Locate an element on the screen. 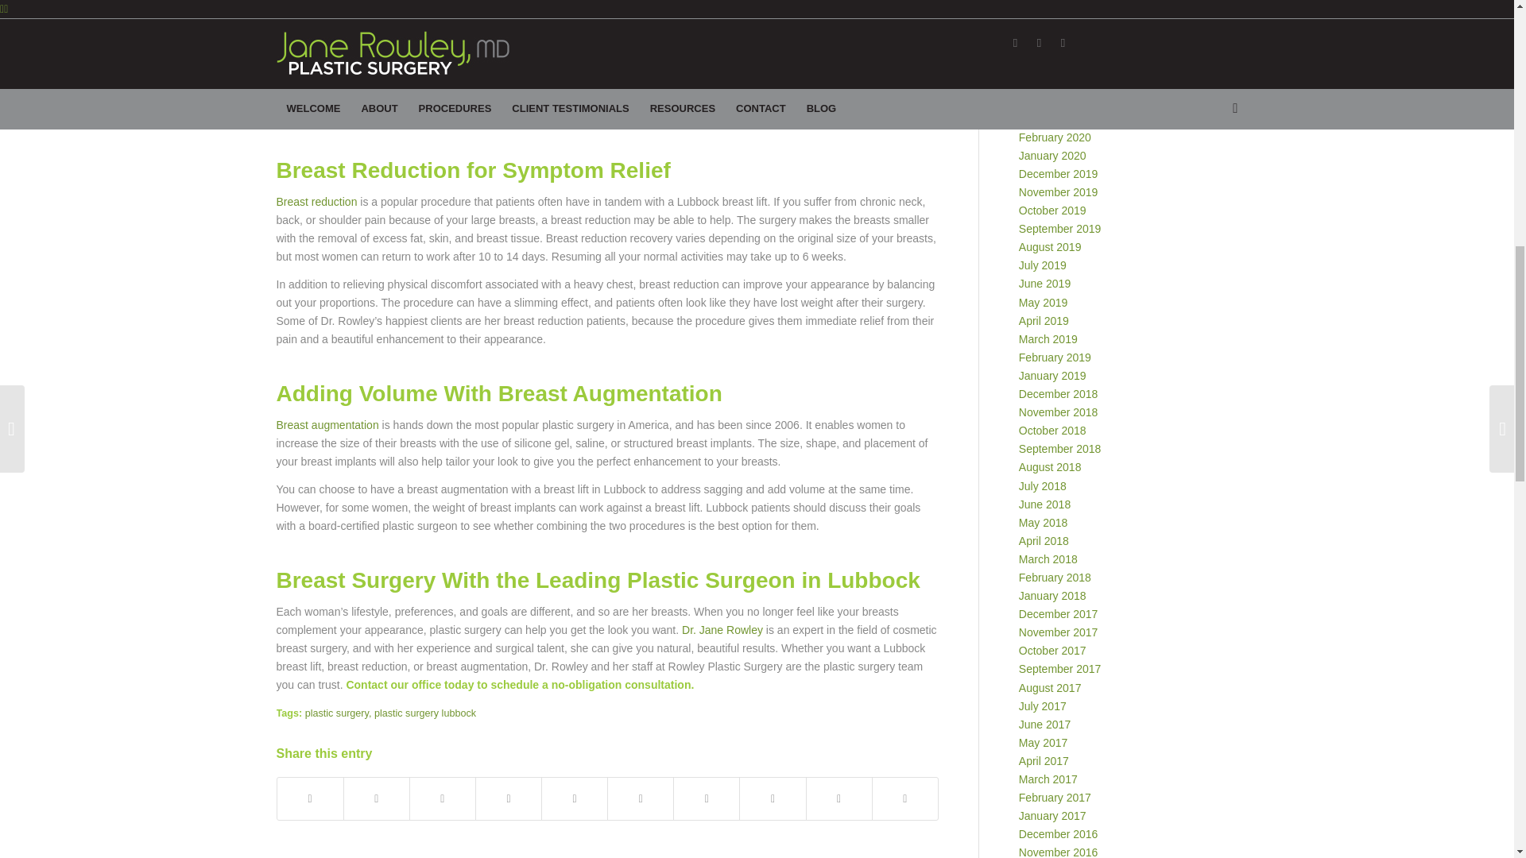  Breast augmentation is located at coordinates (327, 425).